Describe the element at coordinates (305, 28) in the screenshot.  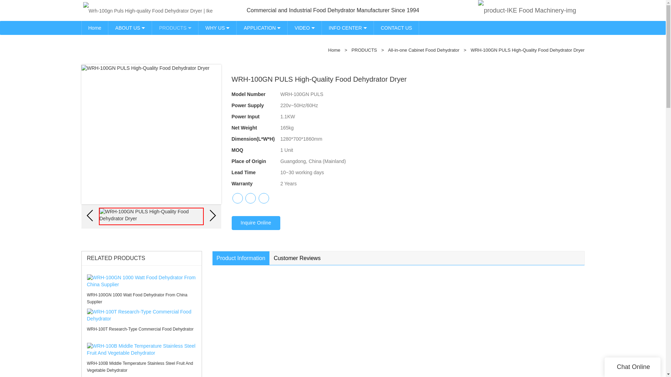
I see `VIDEO` at that location.